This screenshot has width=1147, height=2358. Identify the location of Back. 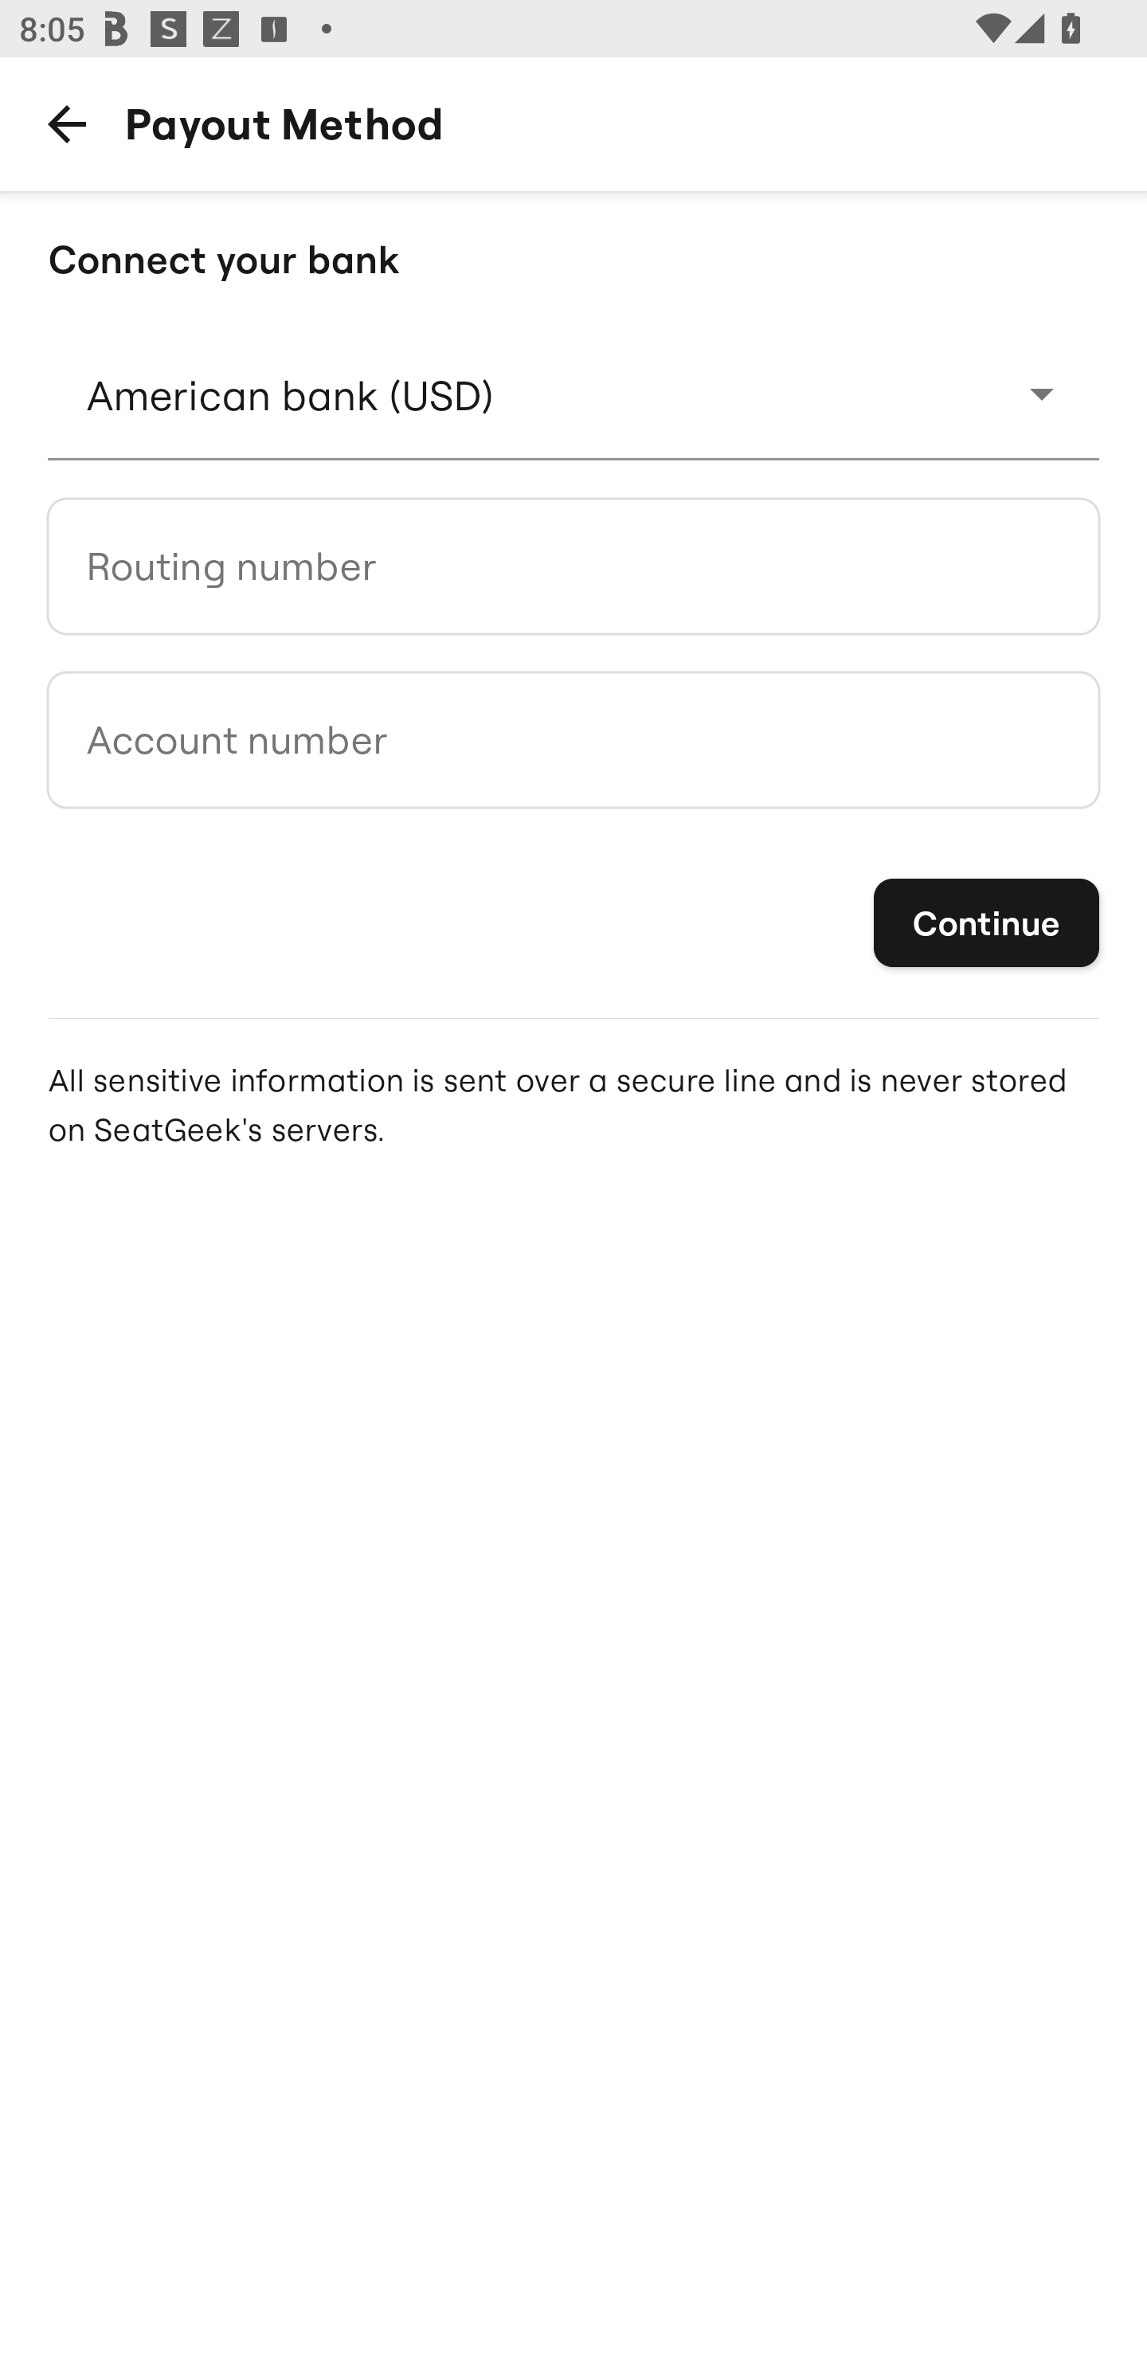
(66, 123).